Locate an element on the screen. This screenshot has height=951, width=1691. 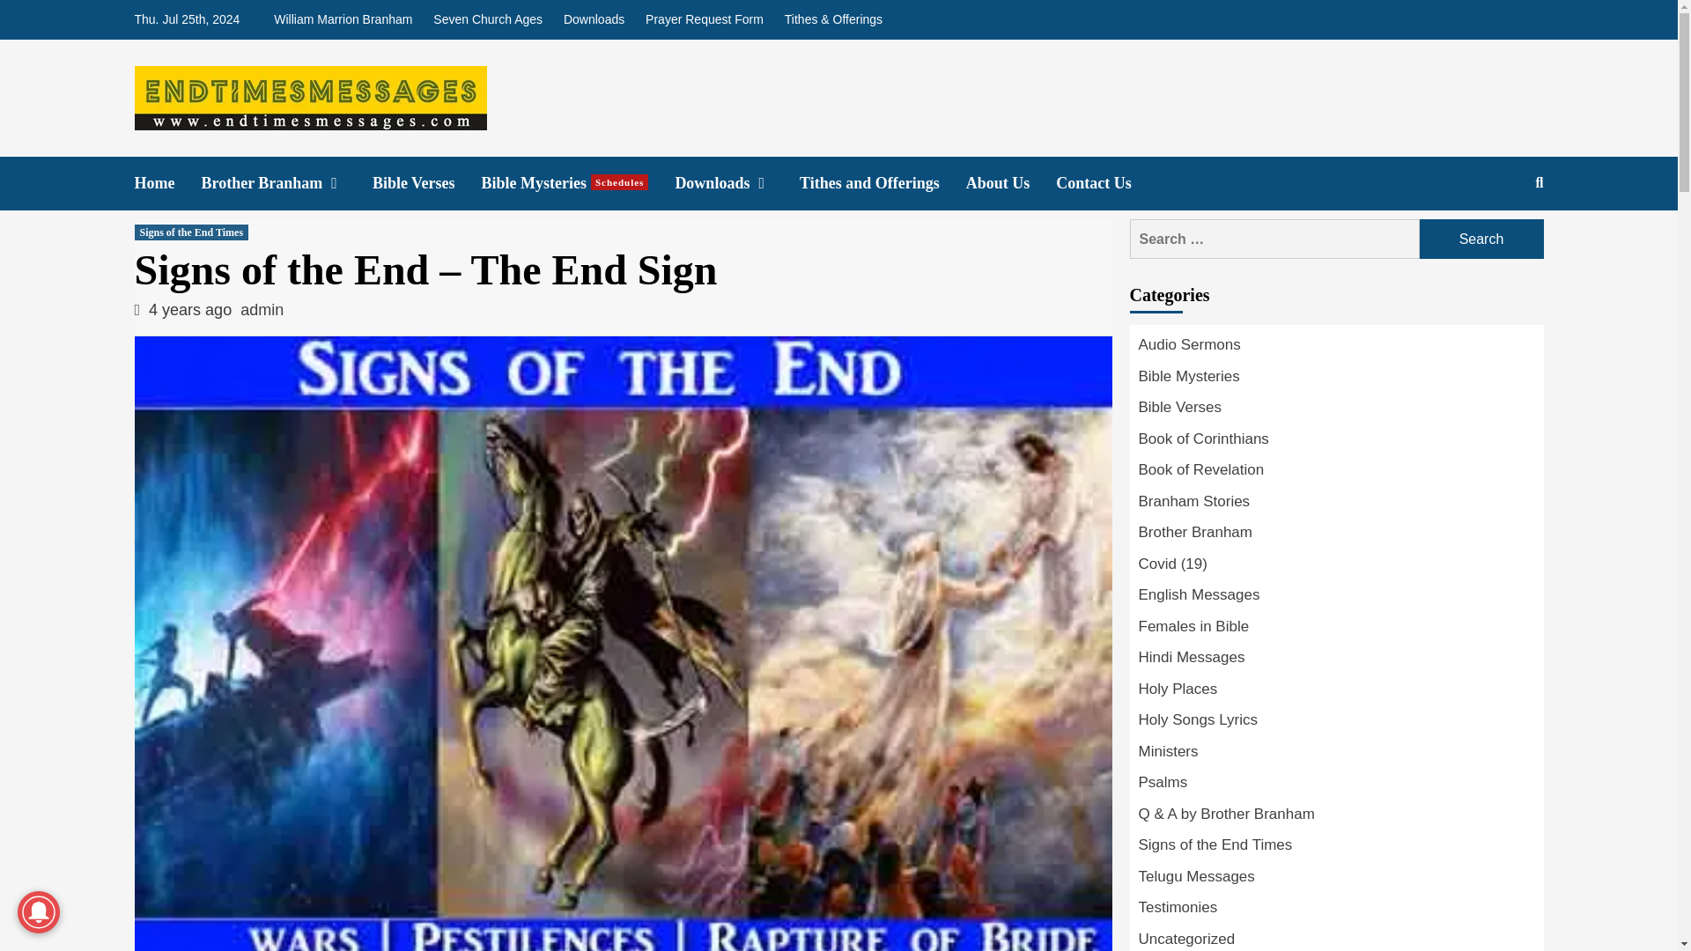
Search is located at coordinates (1106, 183).